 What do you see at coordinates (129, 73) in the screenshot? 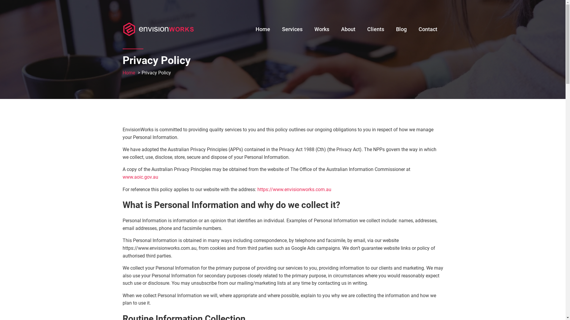
I see `Home` at bounding box center [129, 73].